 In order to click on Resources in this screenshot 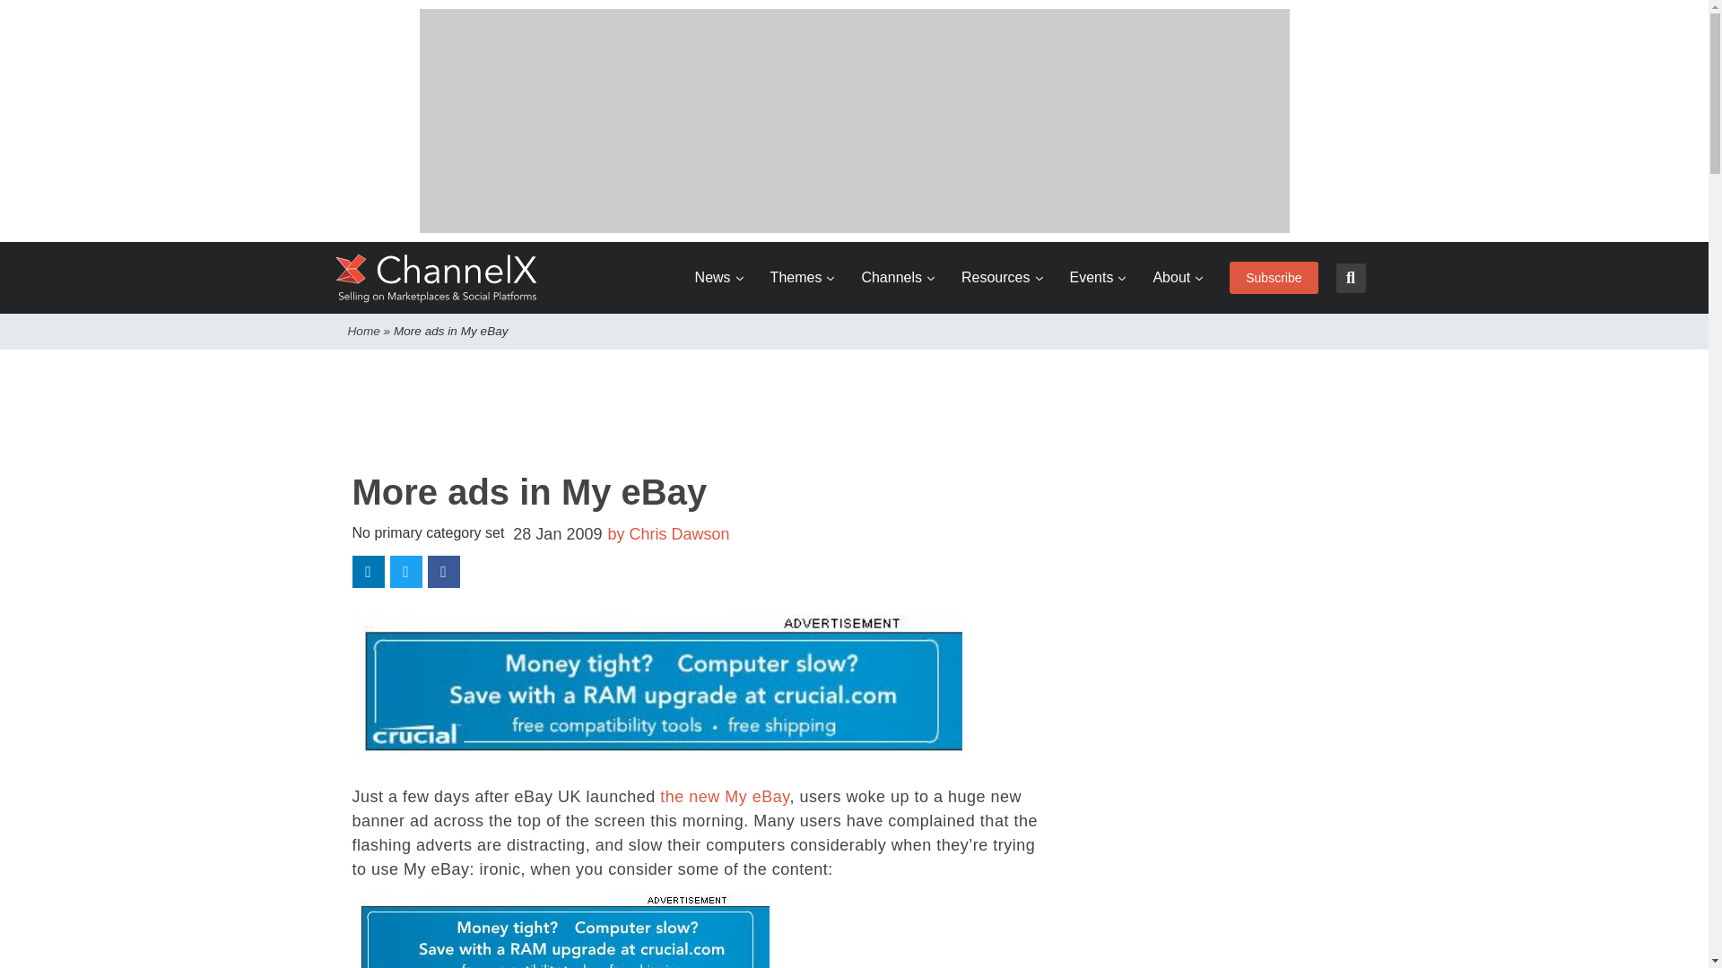, I will do `click(1001, 278)`.